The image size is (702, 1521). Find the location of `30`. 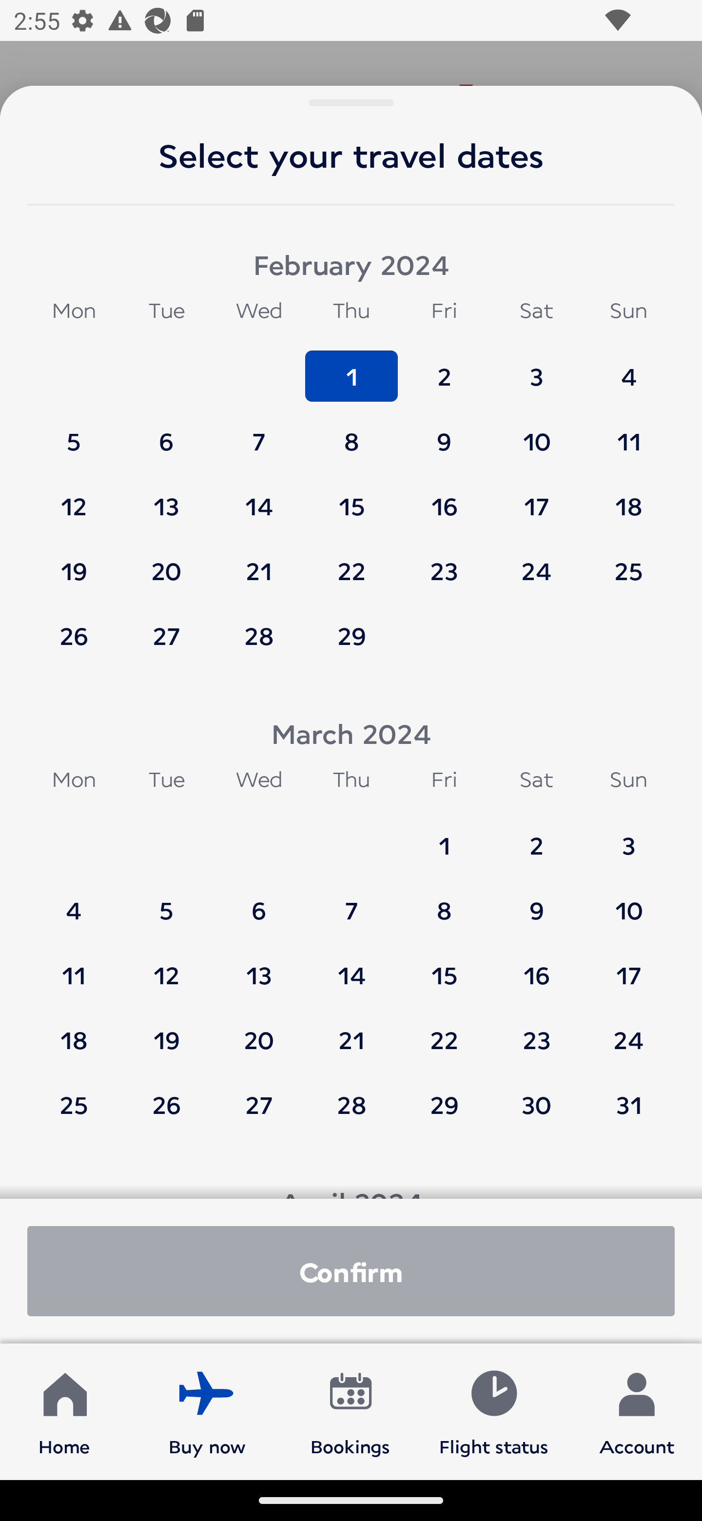

30 is located at coordinates (536, 1104).